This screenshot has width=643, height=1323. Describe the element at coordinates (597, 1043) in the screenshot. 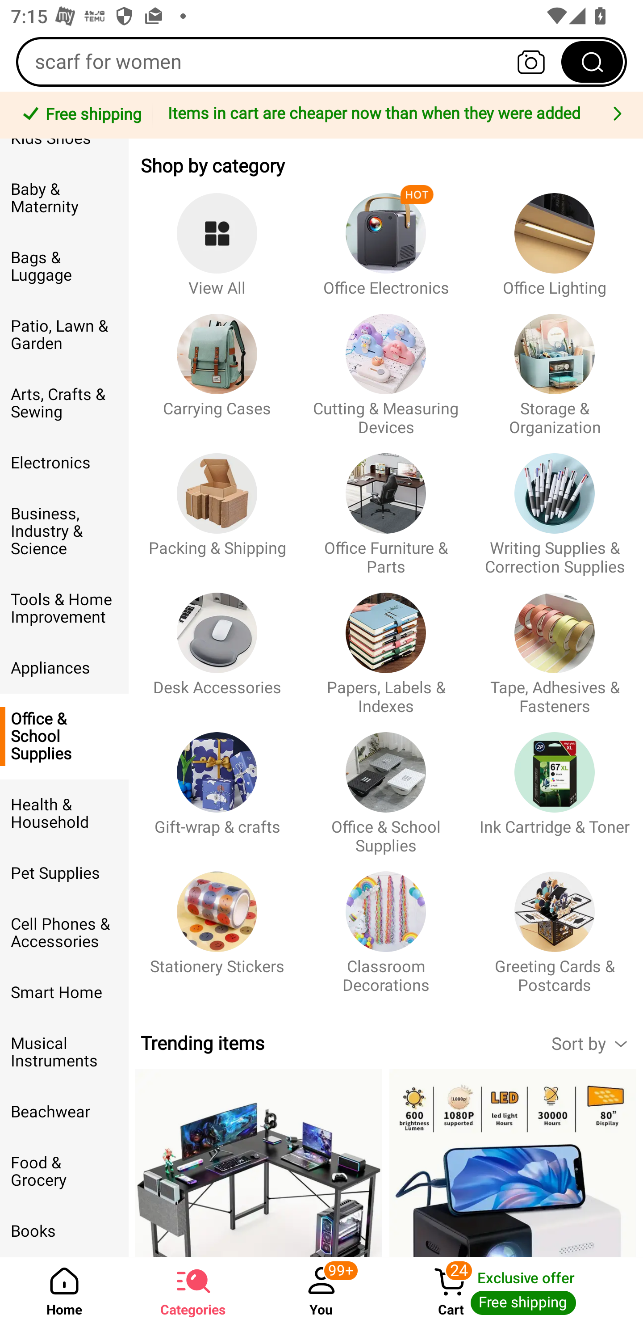

I see `Sort by` at that location.